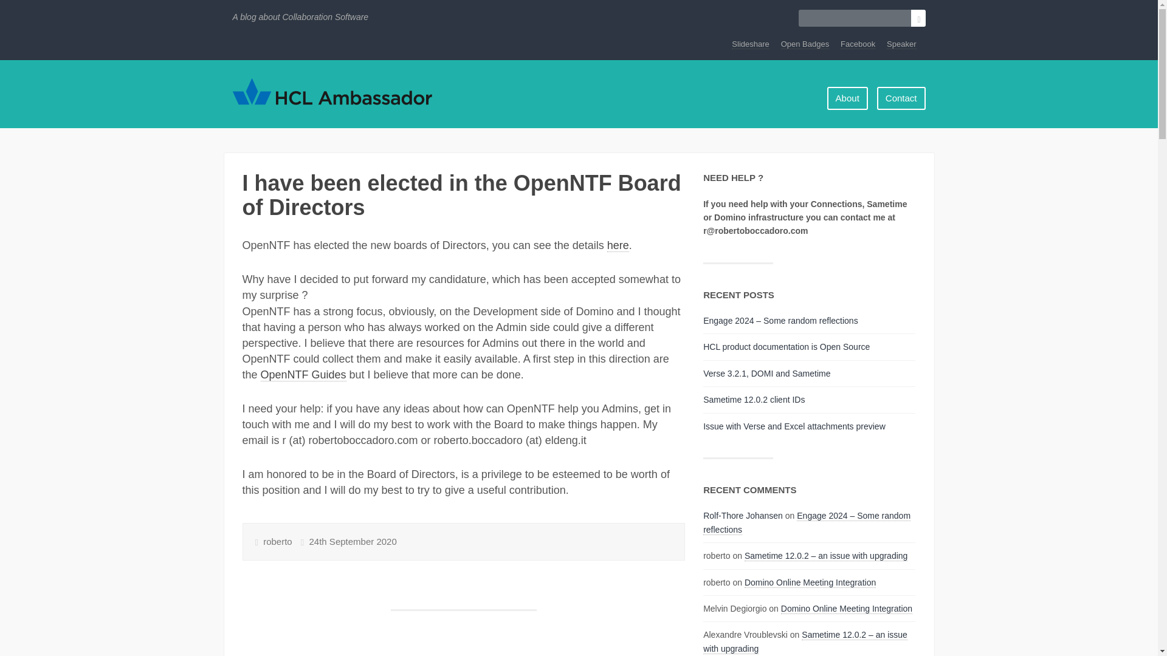 The image size is (1167, 656). Describe the element at coordinates (901, 98) in the screenshot. I see `Contact` at that location.